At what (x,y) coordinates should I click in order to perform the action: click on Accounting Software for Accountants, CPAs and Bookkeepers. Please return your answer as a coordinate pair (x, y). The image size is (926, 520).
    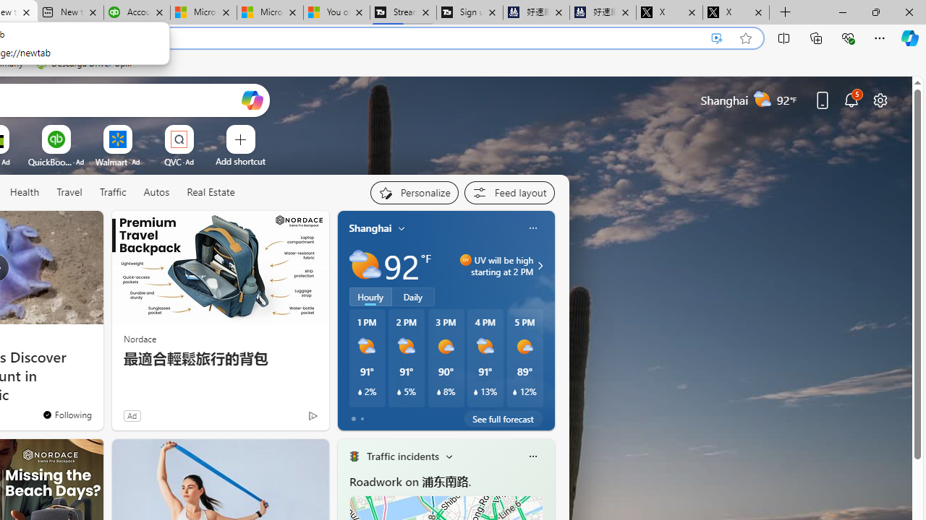
    Looking at the image, I should click on (137, 13).